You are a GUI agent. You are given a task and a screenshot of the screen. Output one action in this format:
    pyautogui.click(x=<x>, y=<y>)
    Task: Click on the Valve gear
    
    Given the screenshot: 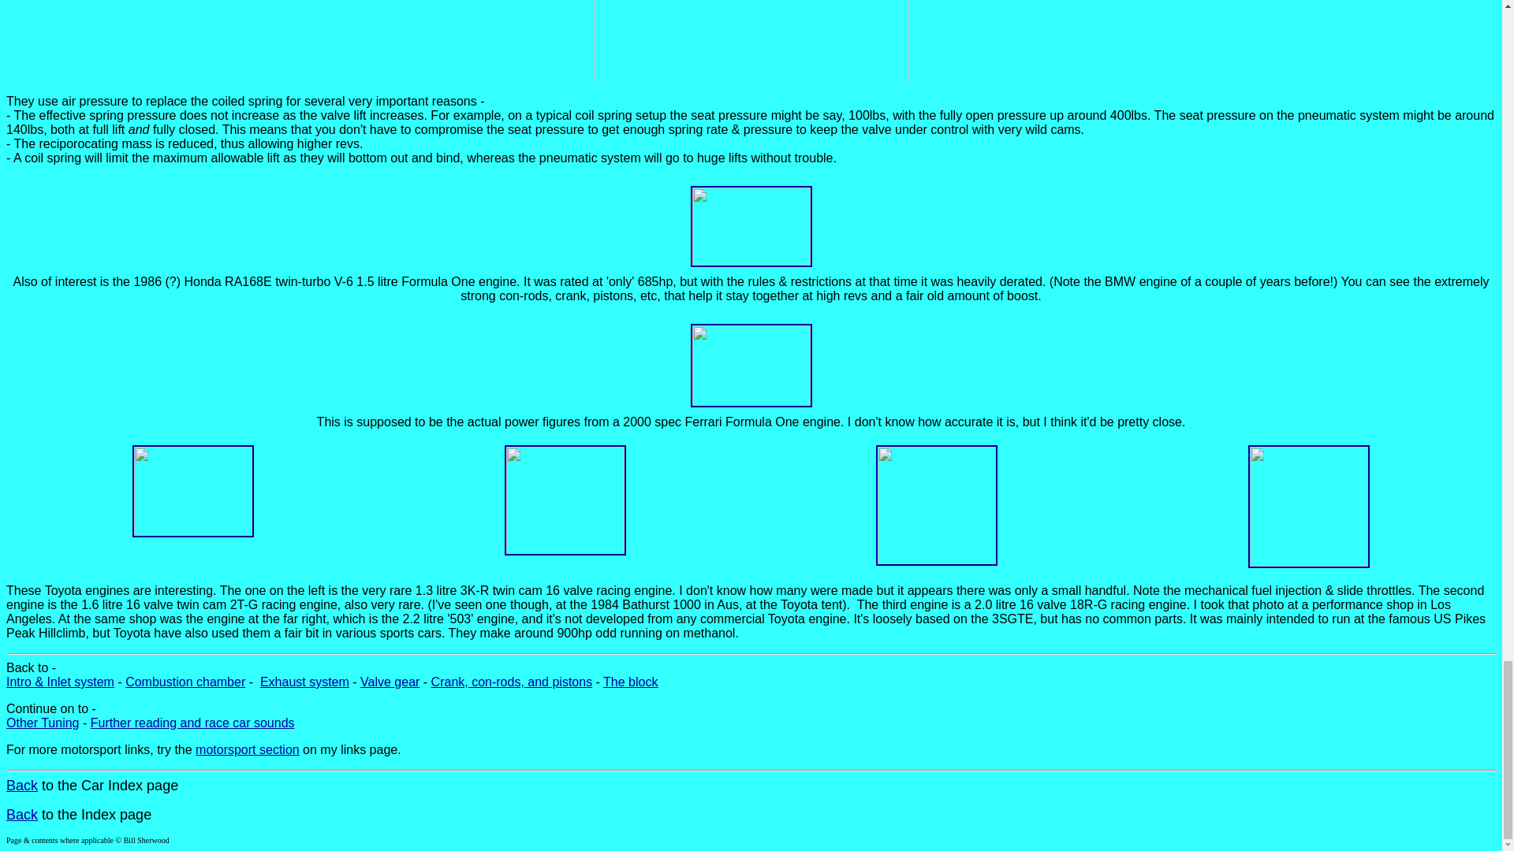 What is the action you would take?
    pyautogui.click(x=390, y=682)
    